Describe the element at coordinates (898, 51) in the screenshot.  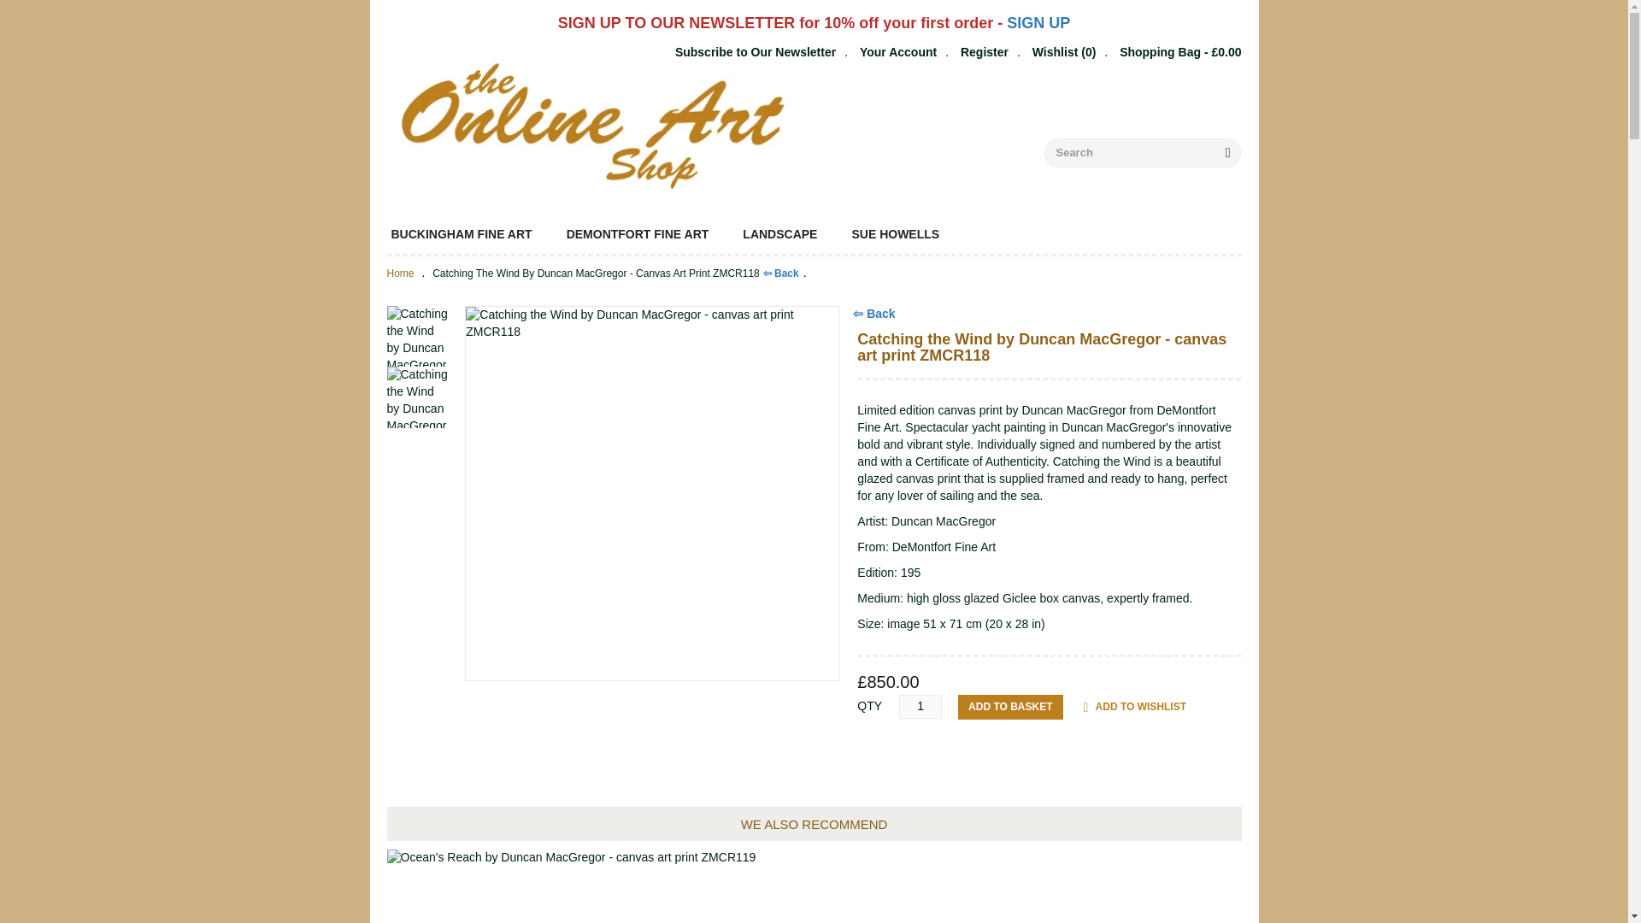
I see `Your Account` at that location.